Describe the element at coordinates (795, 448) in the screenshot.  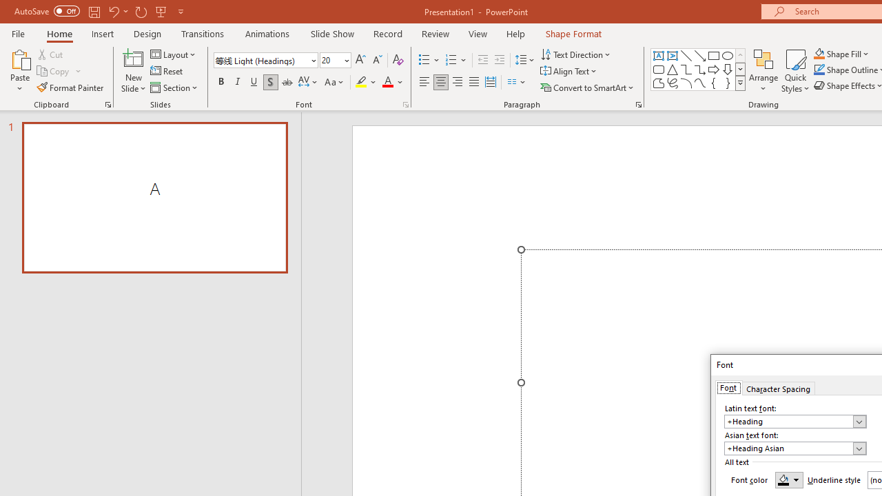
I see `Asian text font` at that location.